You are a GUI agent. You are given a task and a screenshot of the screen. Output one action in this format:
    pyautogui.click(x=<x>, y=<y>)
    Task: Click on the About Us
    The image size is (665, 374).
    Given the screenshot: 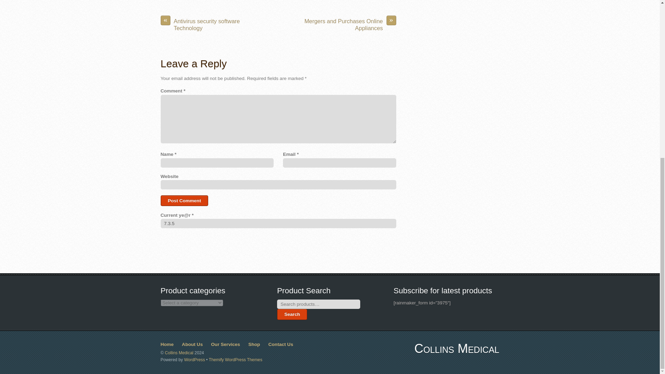 What is the action you would take?
    pyautogui.click(x=192, y=344)
    